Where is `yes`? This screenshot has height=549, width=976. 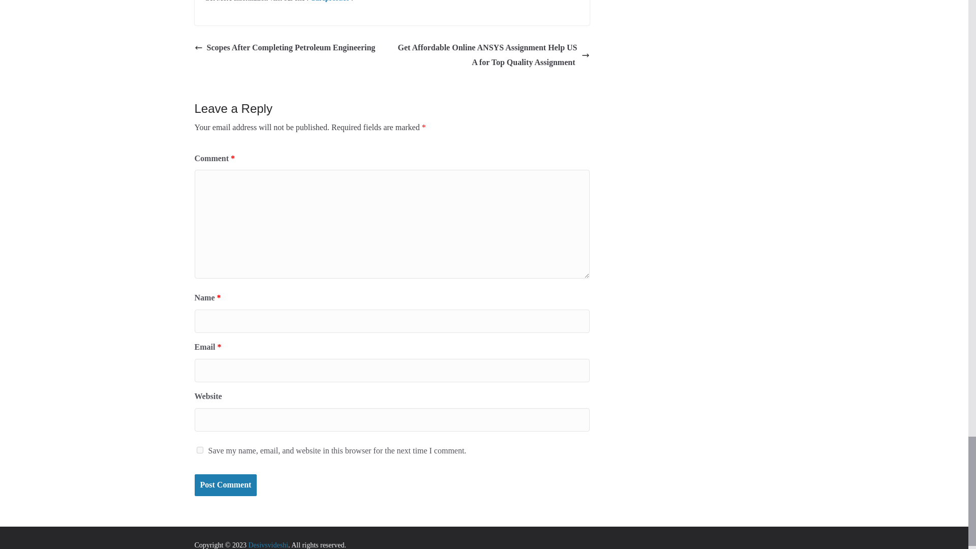
yes is located at coordinates (199, 450).